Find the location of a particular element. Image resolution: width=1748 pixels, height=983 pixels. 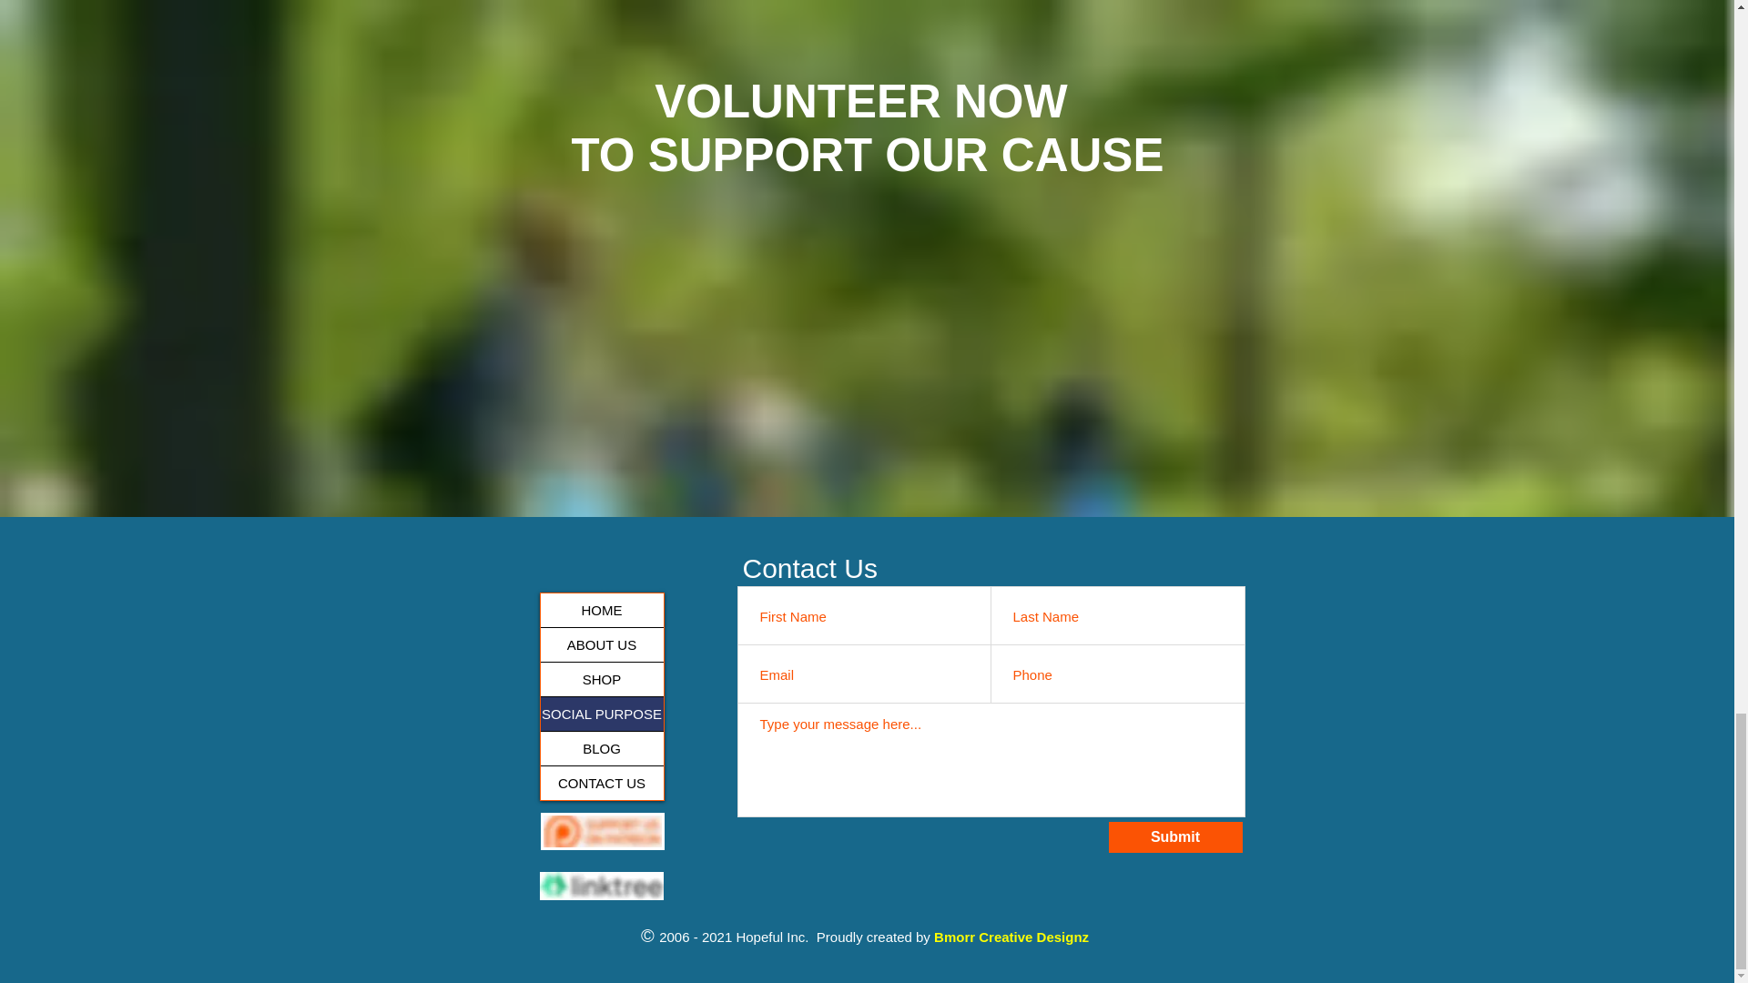

CONTACT US is located at coordinates (602, 783).